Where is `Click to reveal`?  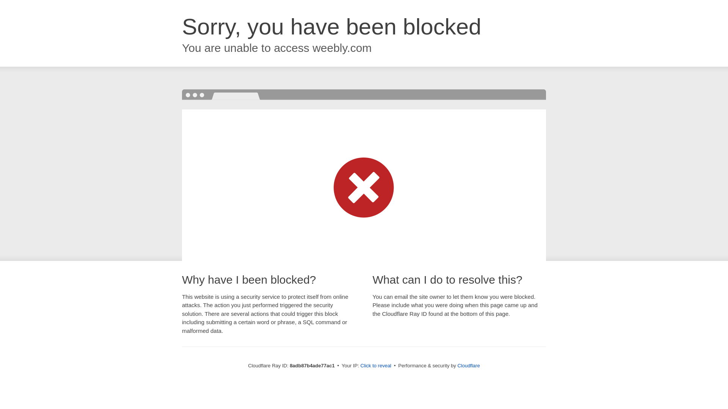
Click to reveal is located at coordinates (376, 366).